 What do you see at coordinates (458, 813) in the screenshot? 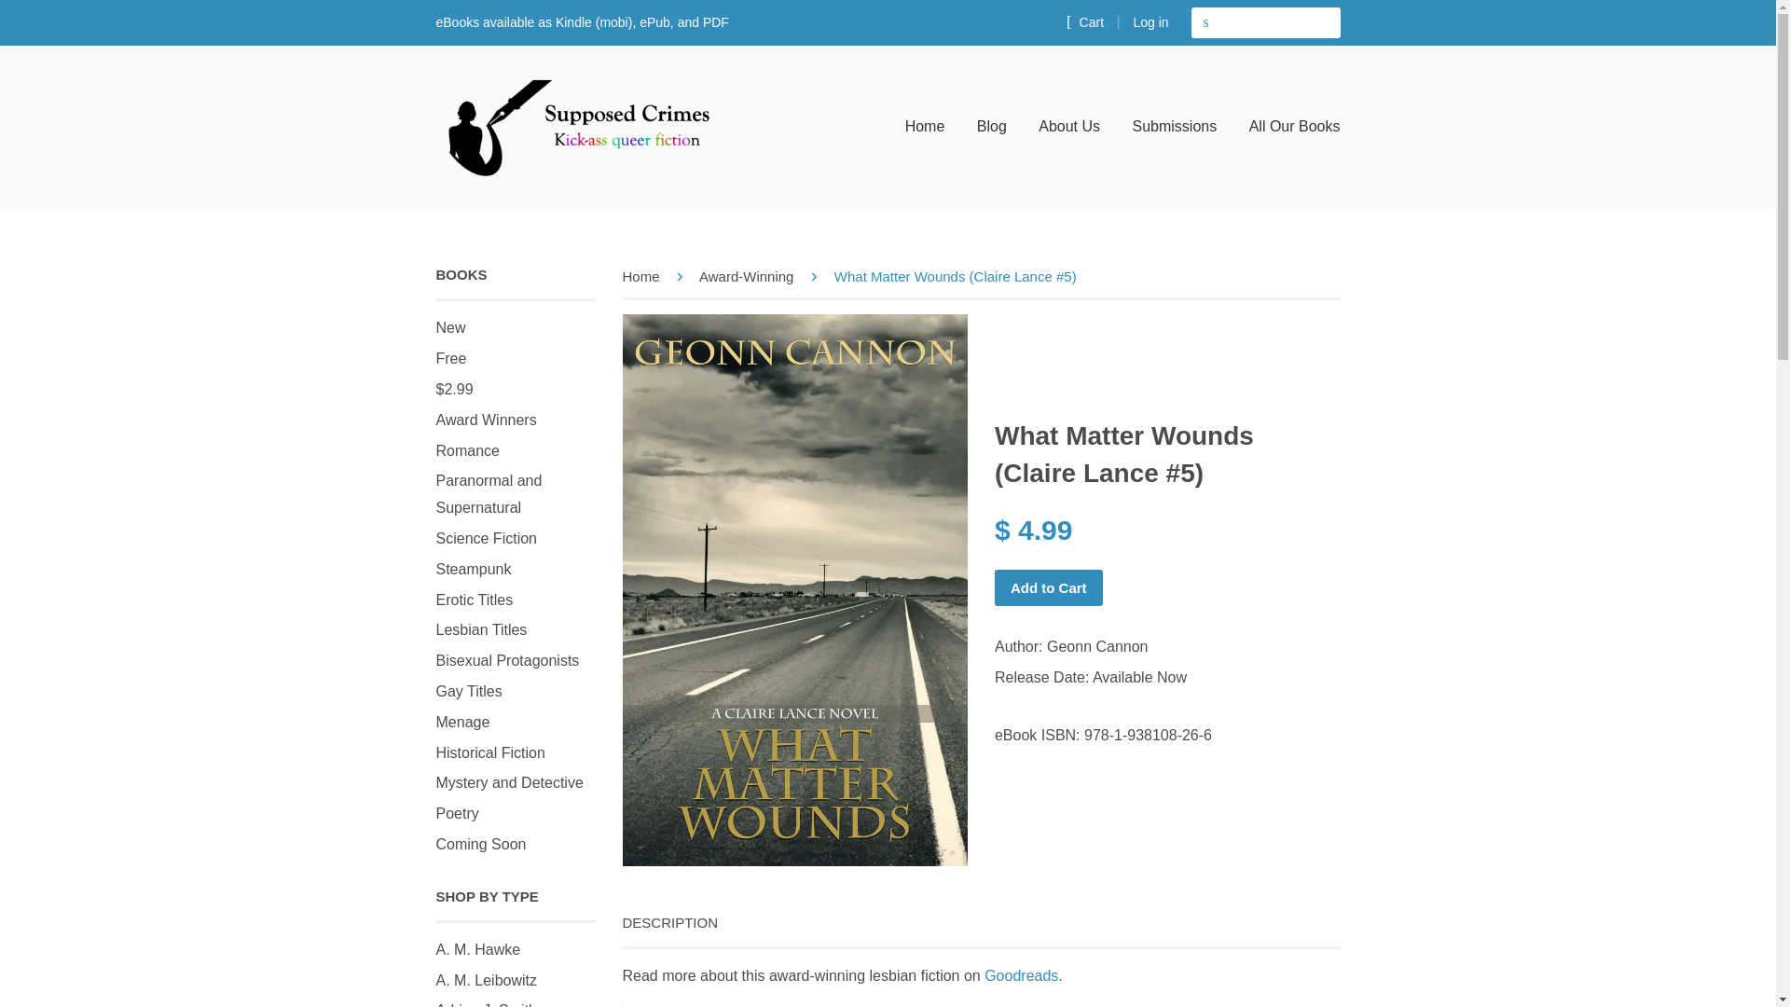
I see `Poetry` at bounding box center [458, 813].